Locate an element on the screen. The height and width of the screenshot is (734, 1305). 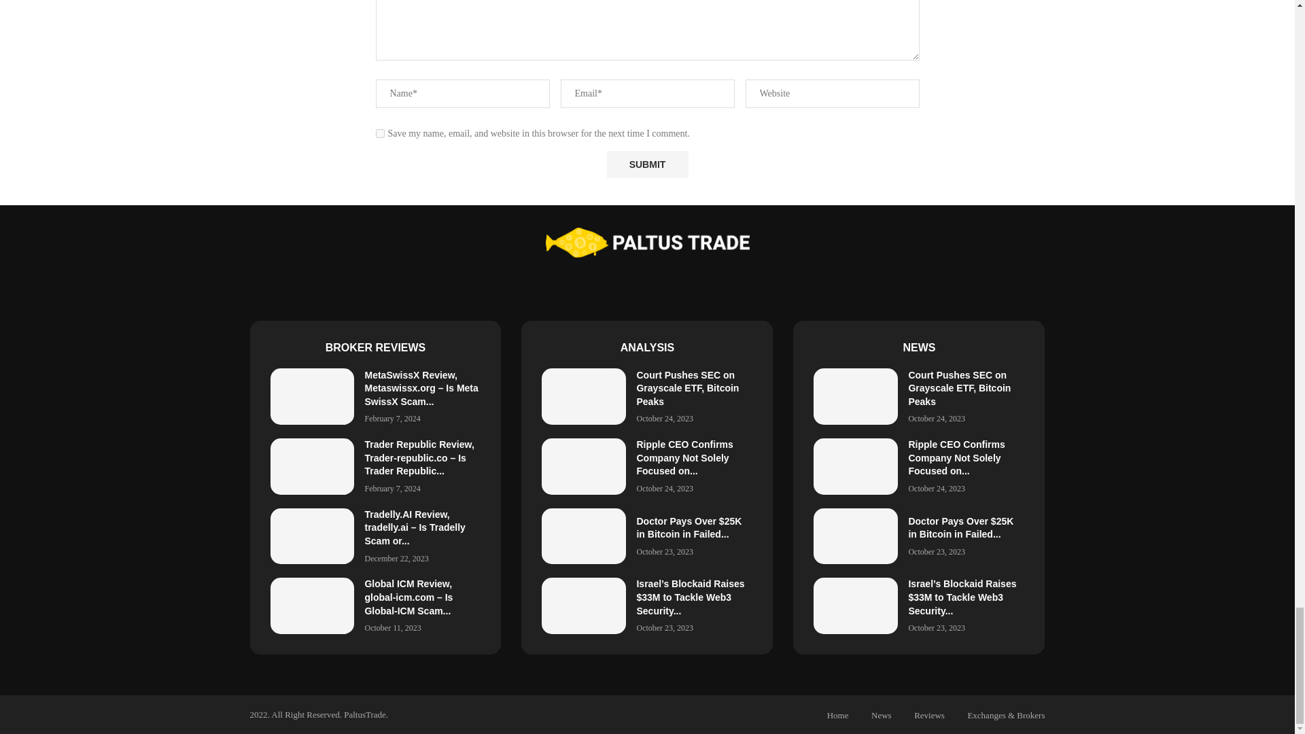
yes is located at coordinates (379, 133).